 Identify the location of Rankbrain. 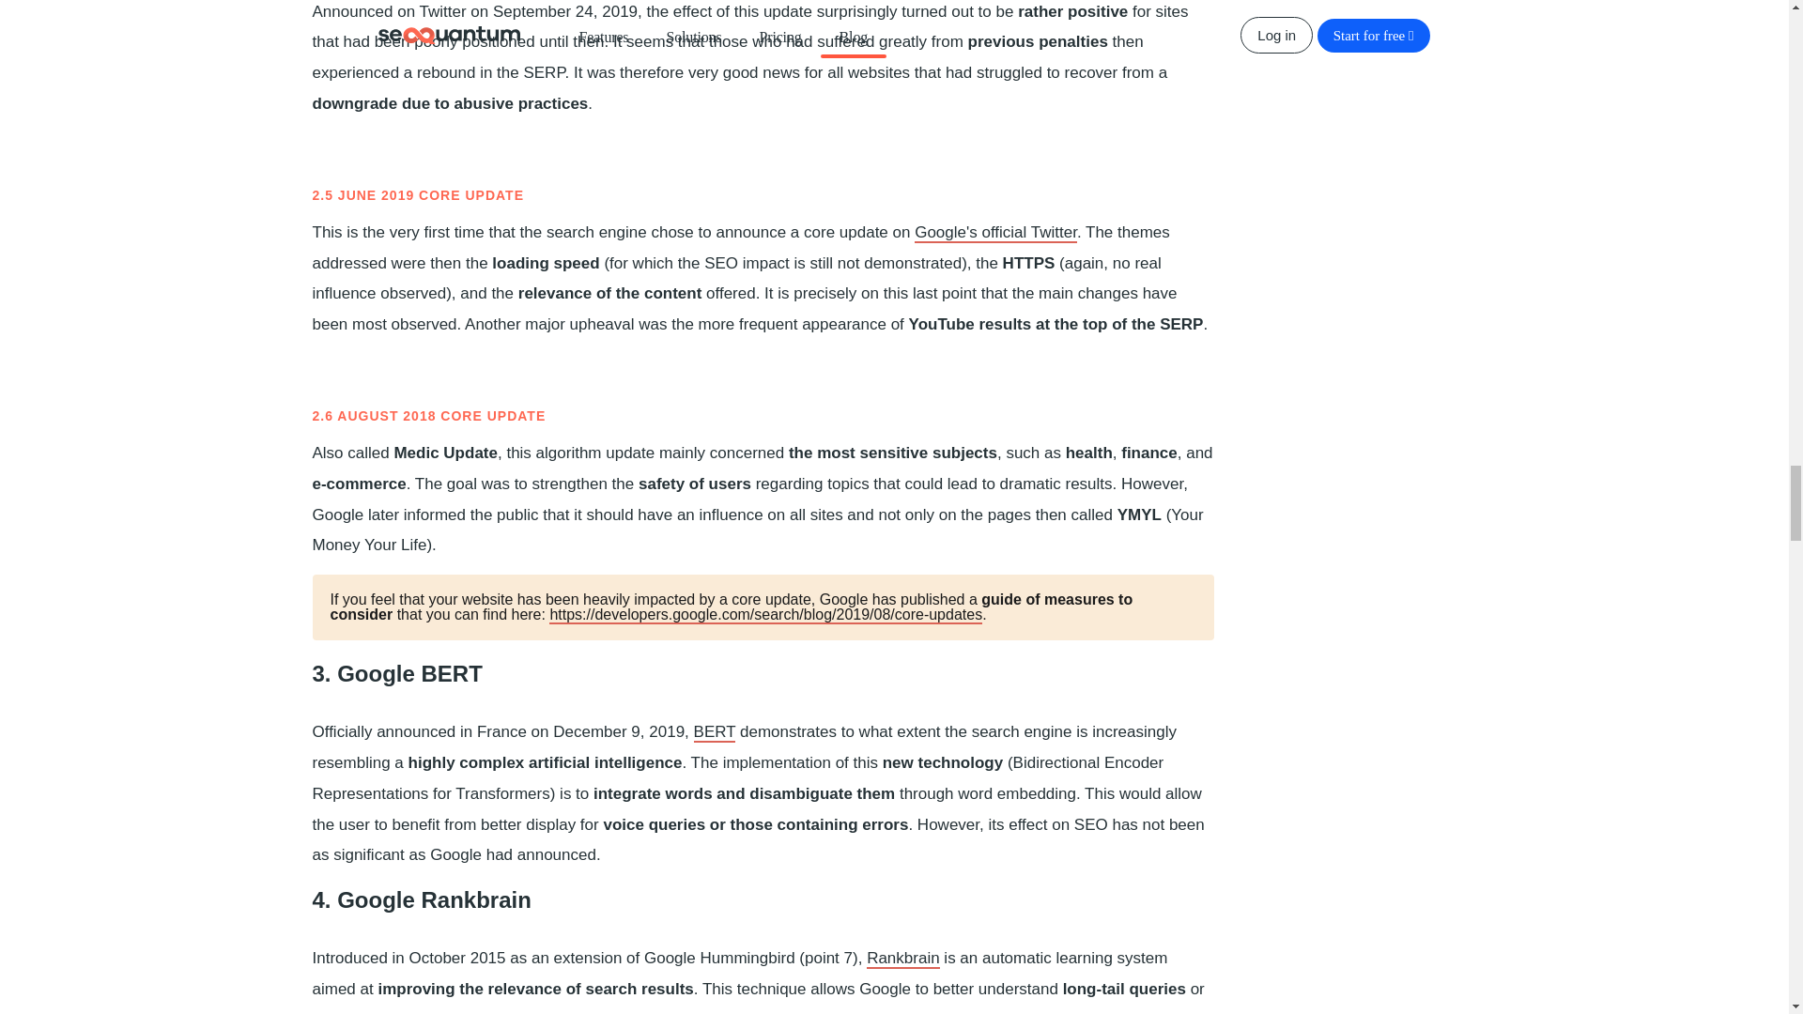
(903, 959).